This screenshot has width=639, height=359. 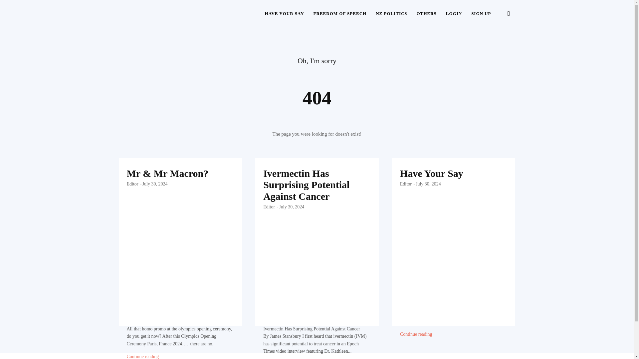 I want to click on Search, so click(x=498, y=45).